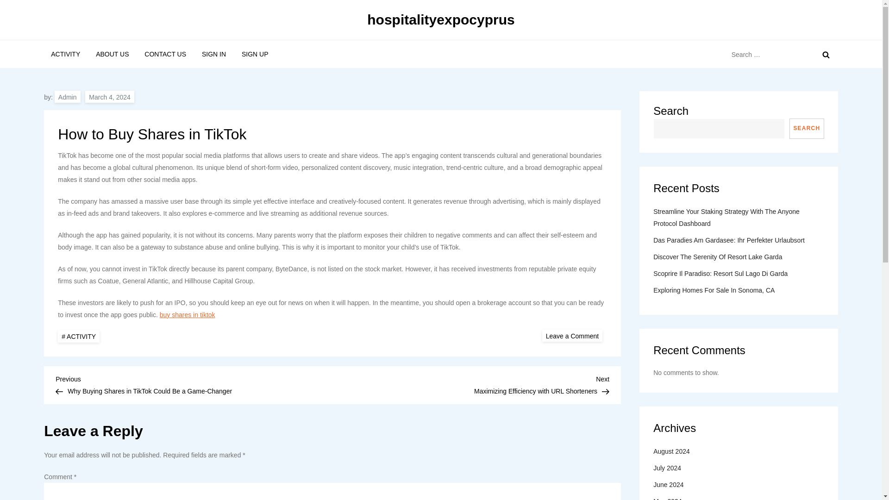 The image size is (889, 500). Describe the element at coordinates (826, 54) in the screenshot. I see `Search` at that location.